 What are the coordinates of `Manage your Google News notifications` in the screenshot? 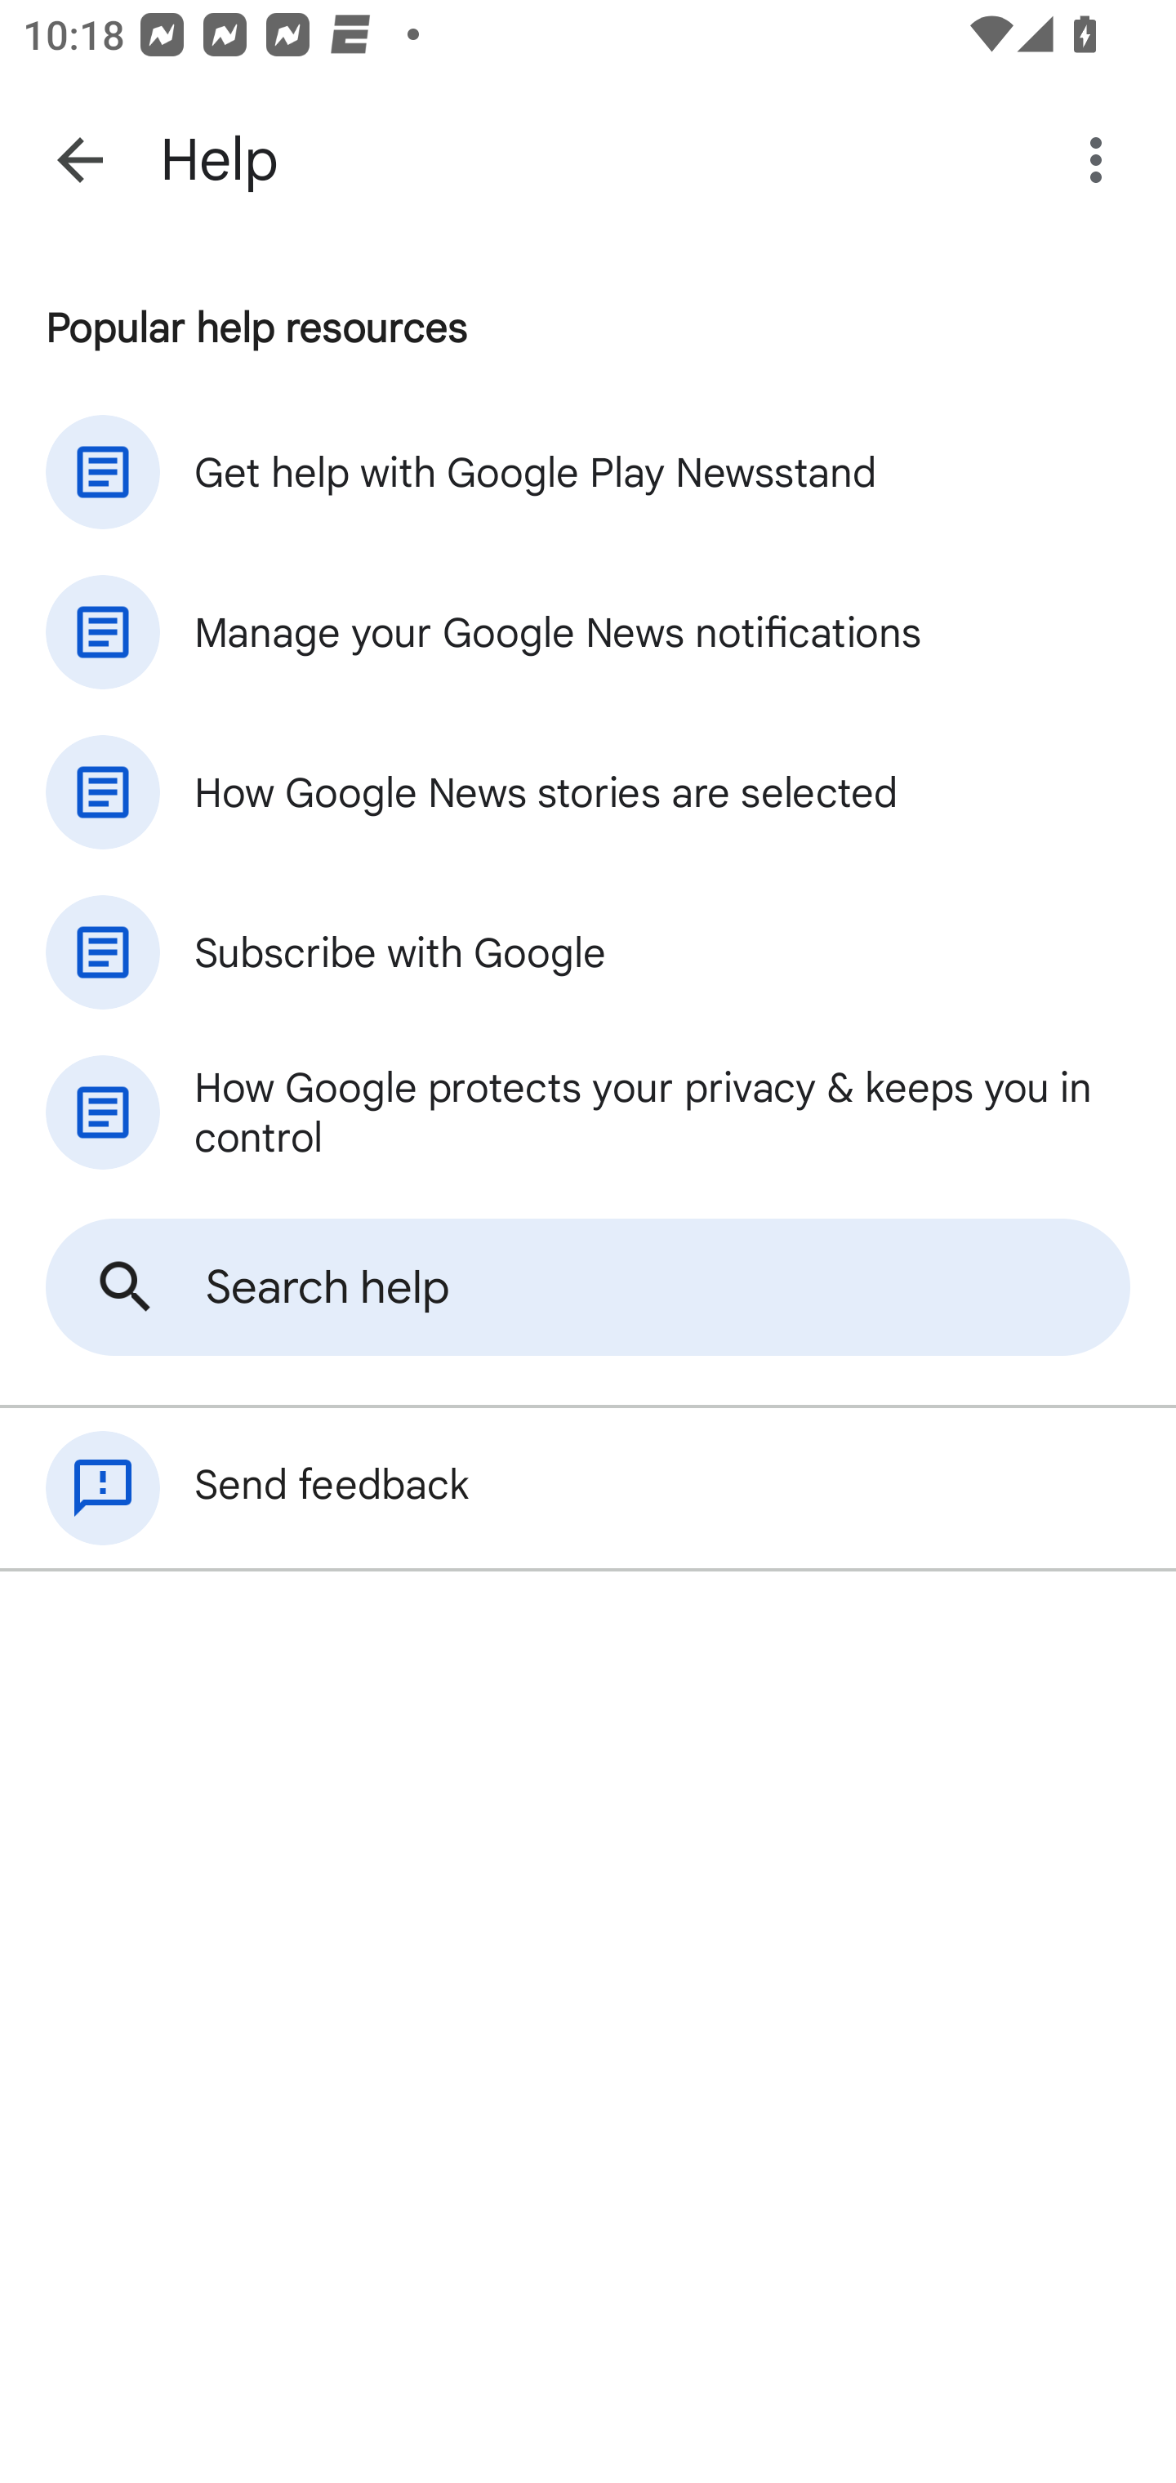 It's located at (588, 631).